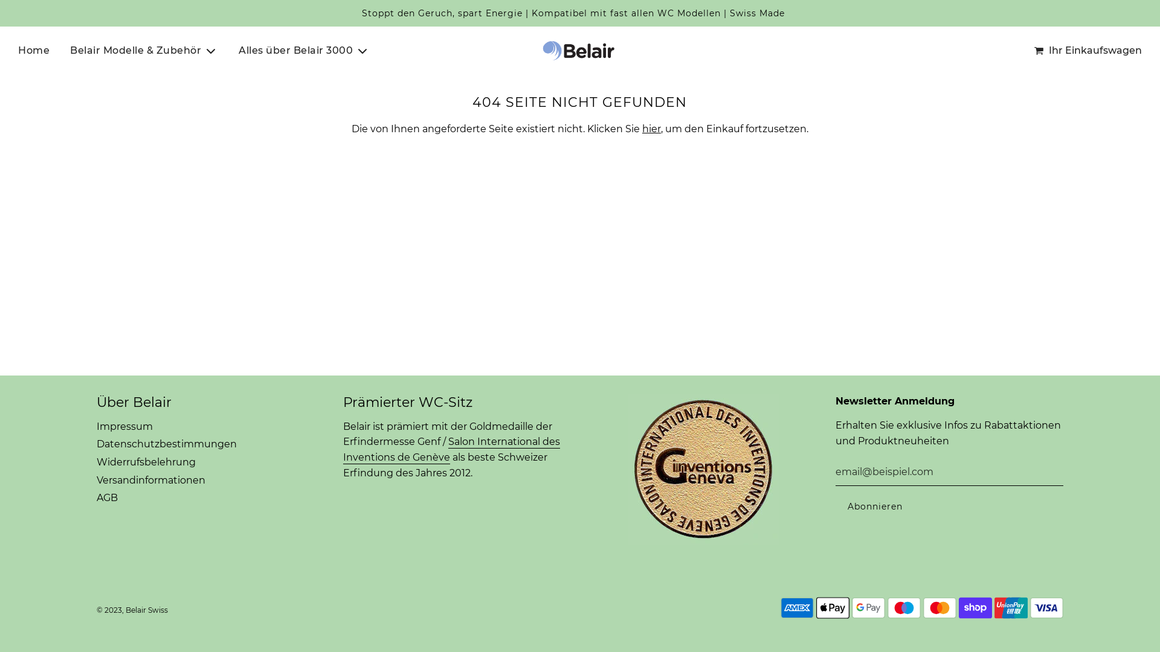  I want to click on Datenschutzbestimmungen, so click(167, 444).